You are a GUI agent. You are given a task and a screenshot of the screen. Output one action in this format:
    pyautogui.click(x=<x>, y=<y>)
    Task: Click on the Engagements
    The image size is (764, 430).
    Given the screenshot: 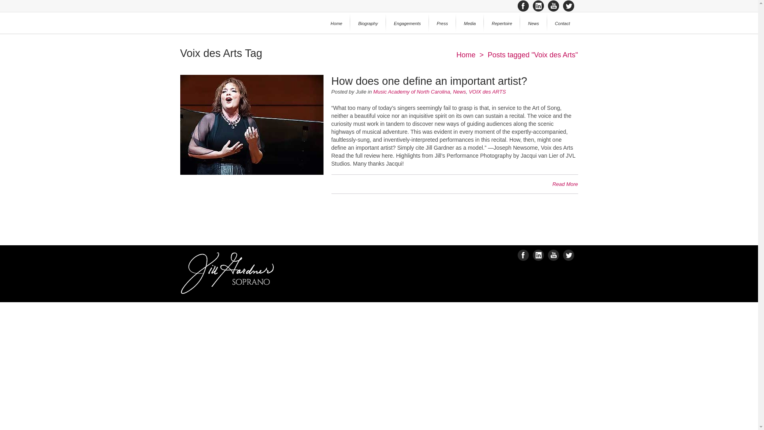 What is the action you would take?
    pyautogui.click(x=407, y=23)
    